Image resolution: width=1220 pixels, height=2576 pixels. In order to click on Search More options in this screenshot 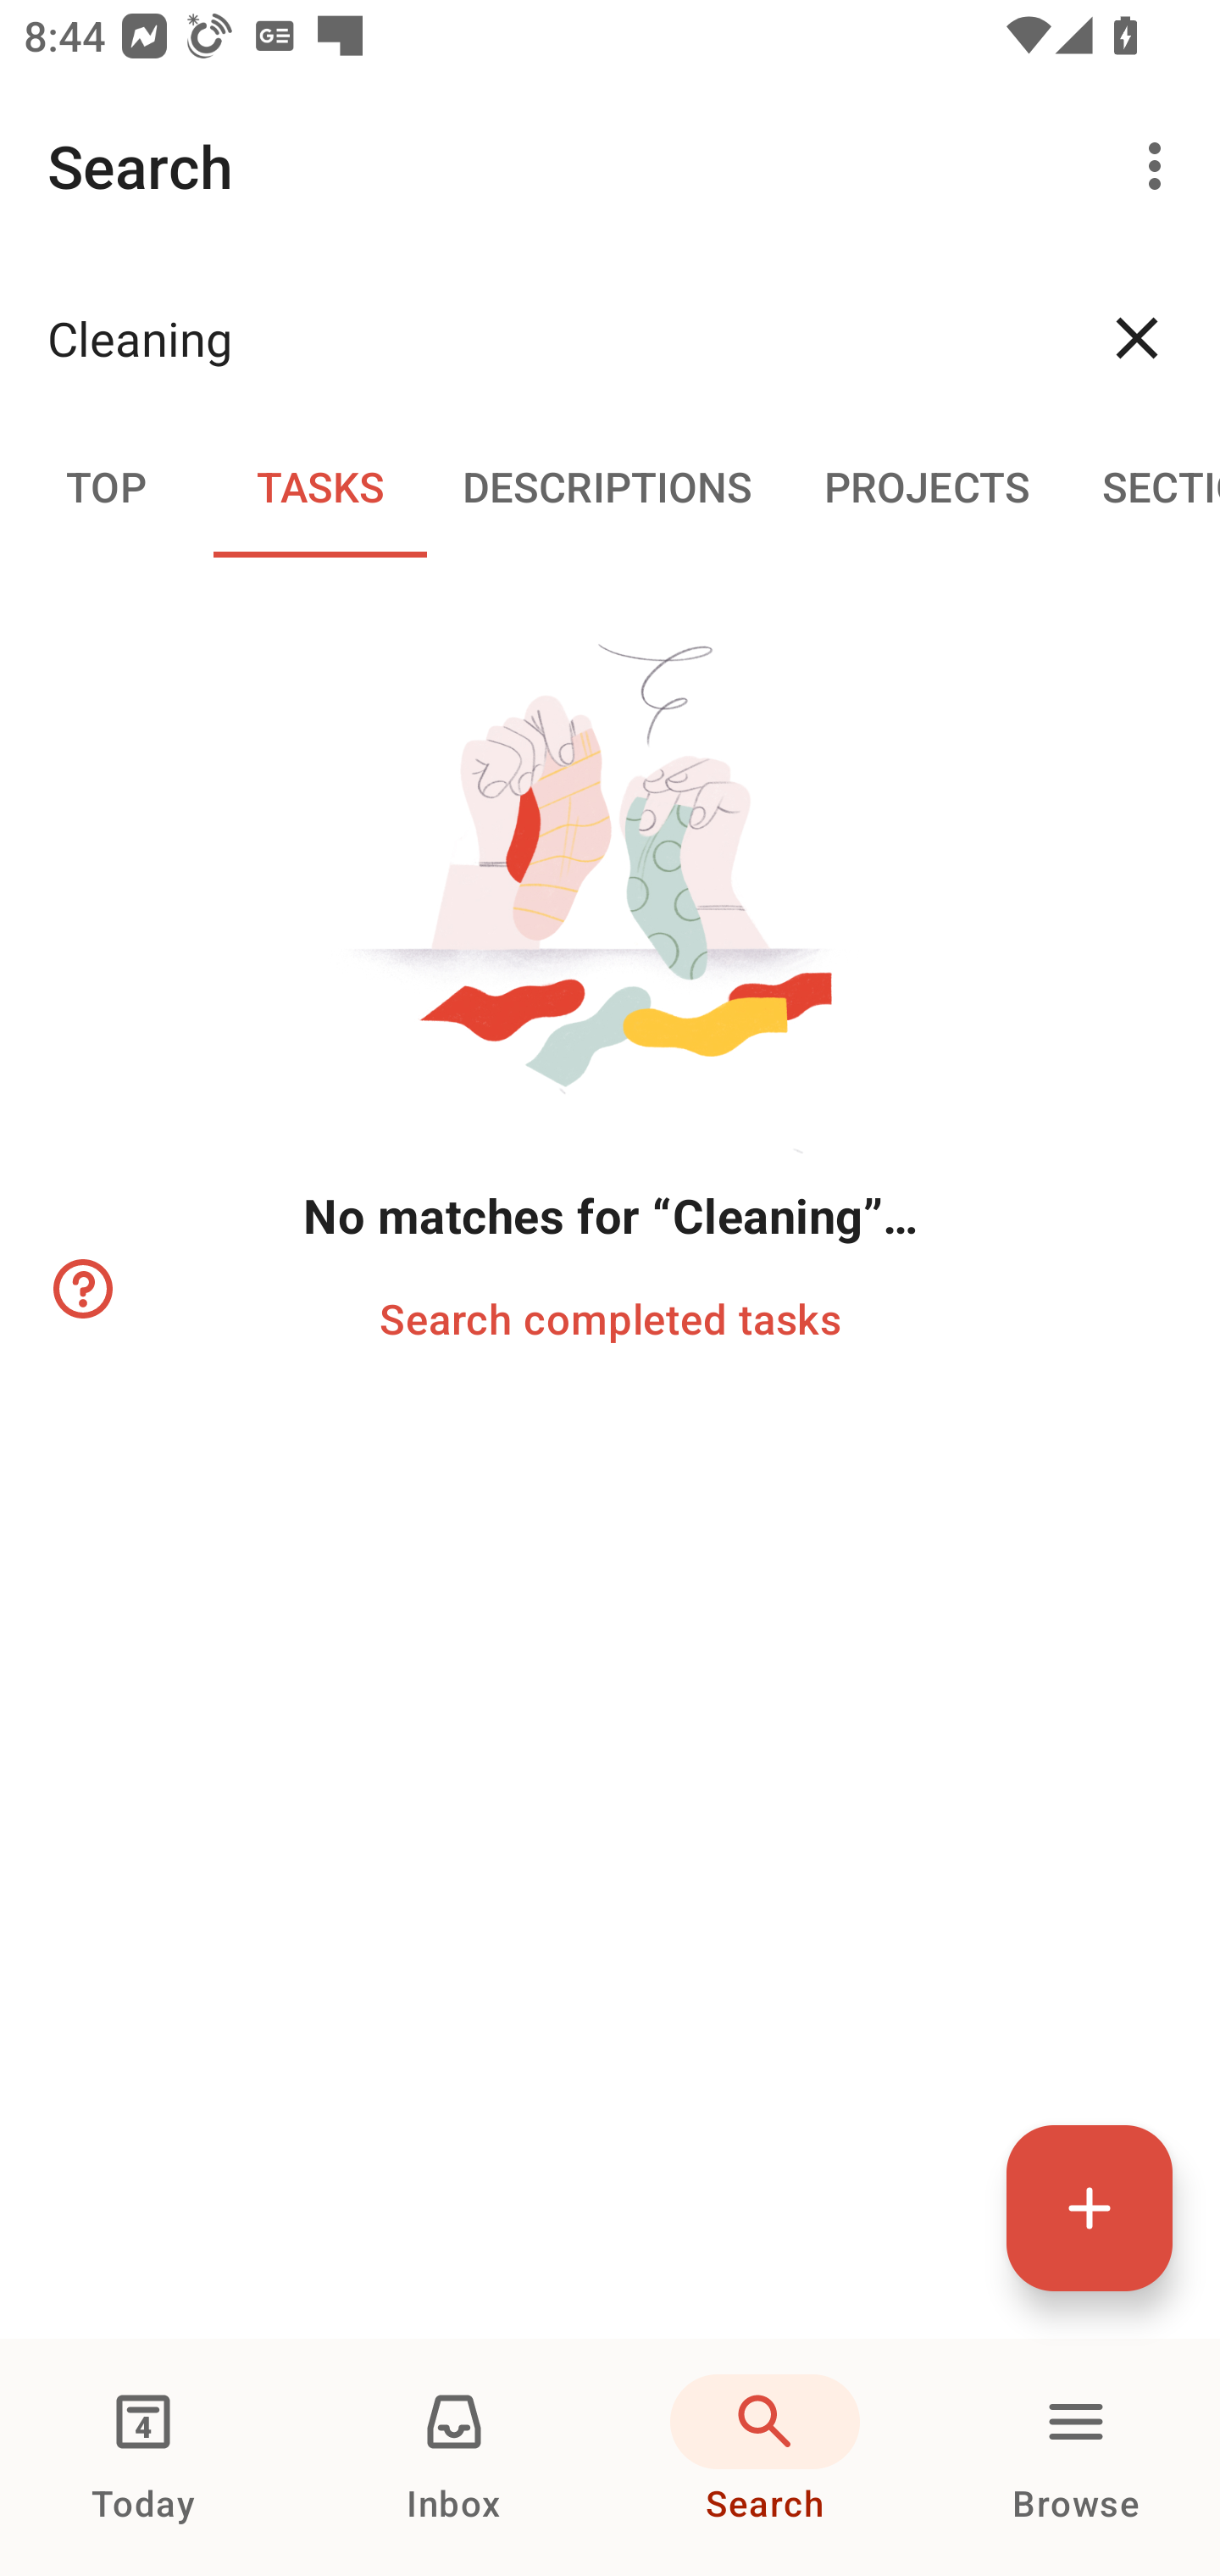, I will do `click(610, 166)`.